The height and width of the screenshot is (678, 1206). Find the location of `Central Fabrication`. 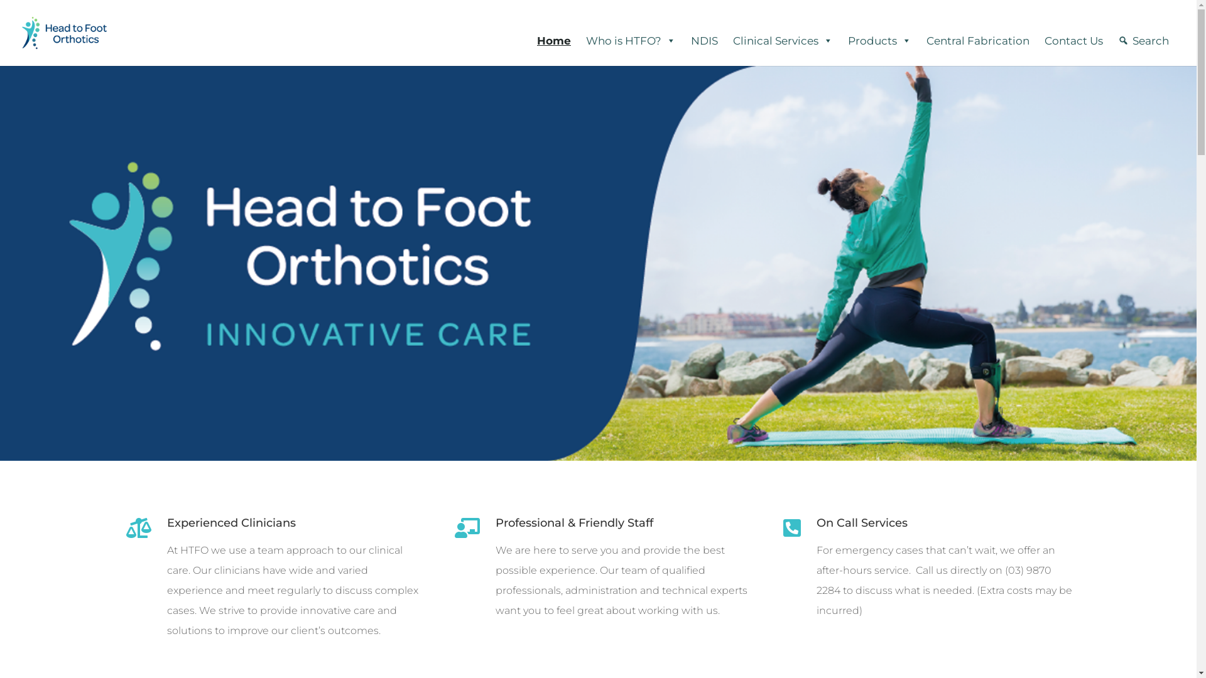

Central Fabrication is located at coordinates (978, 41).